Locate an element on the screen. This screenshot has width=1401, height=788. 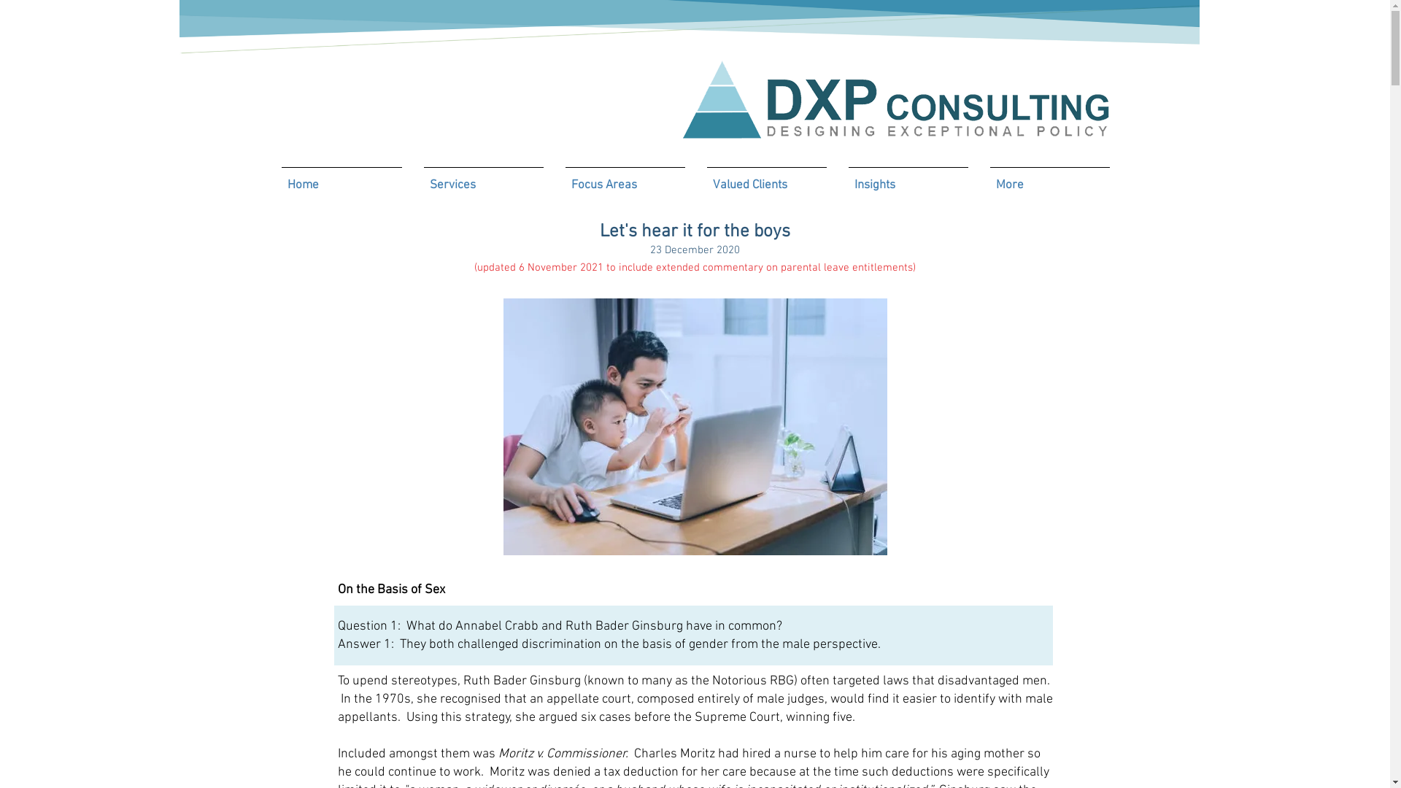
Focus Areas is located at coordinates (625, 179).